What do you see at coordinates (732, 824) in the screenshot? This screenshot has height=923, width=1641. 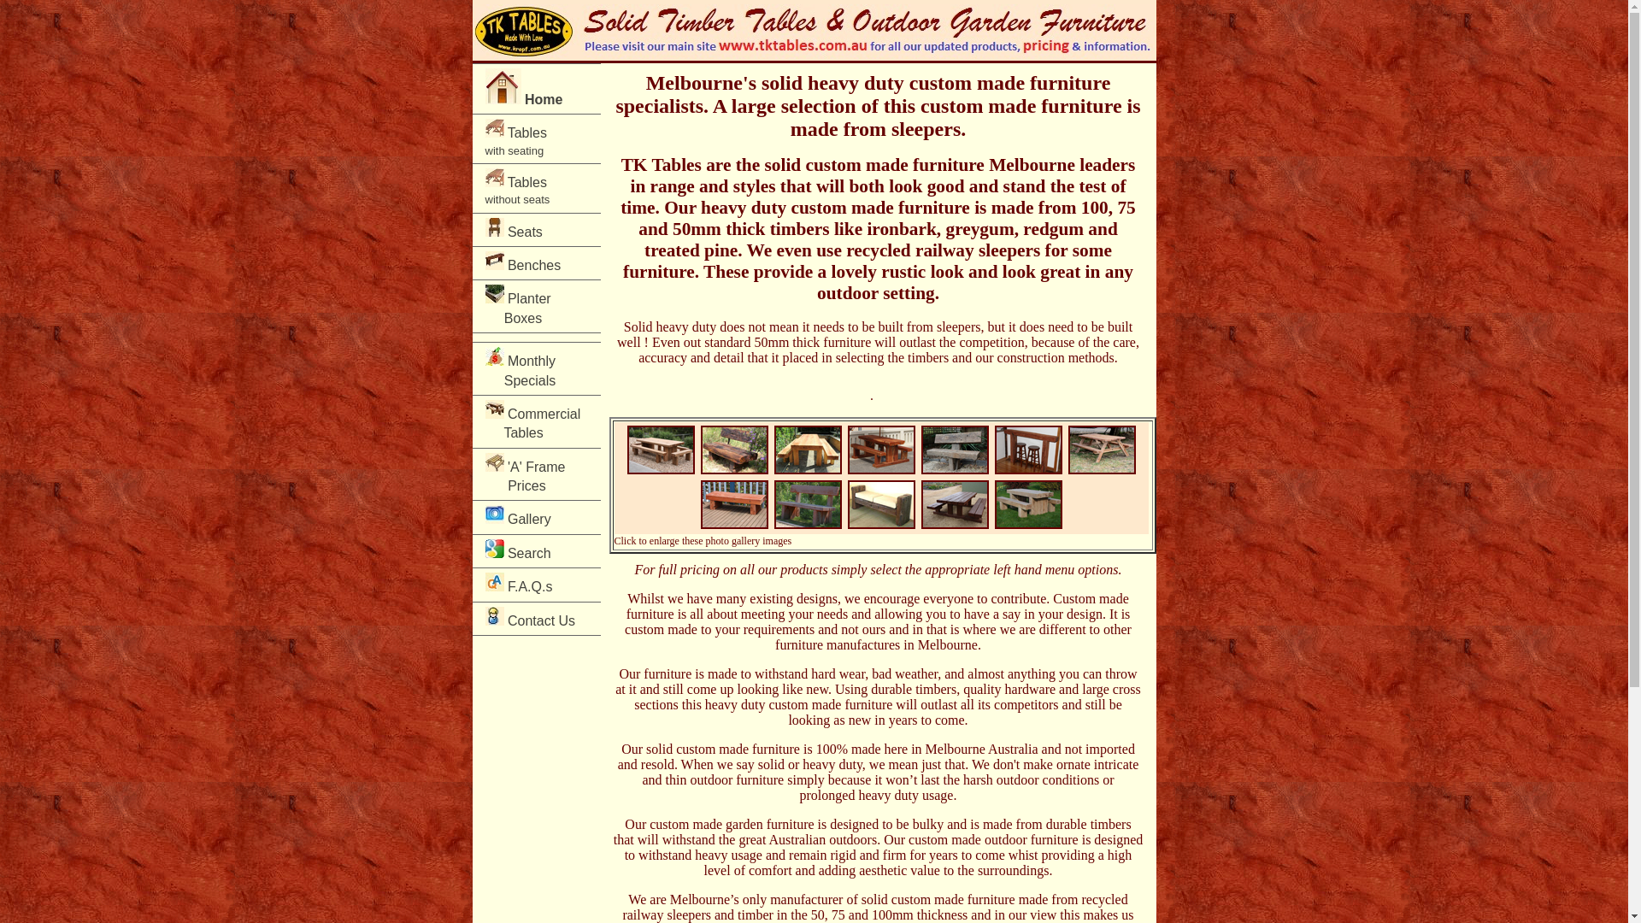 I see `custom made garden furniture` at bounding box center [732, 824].